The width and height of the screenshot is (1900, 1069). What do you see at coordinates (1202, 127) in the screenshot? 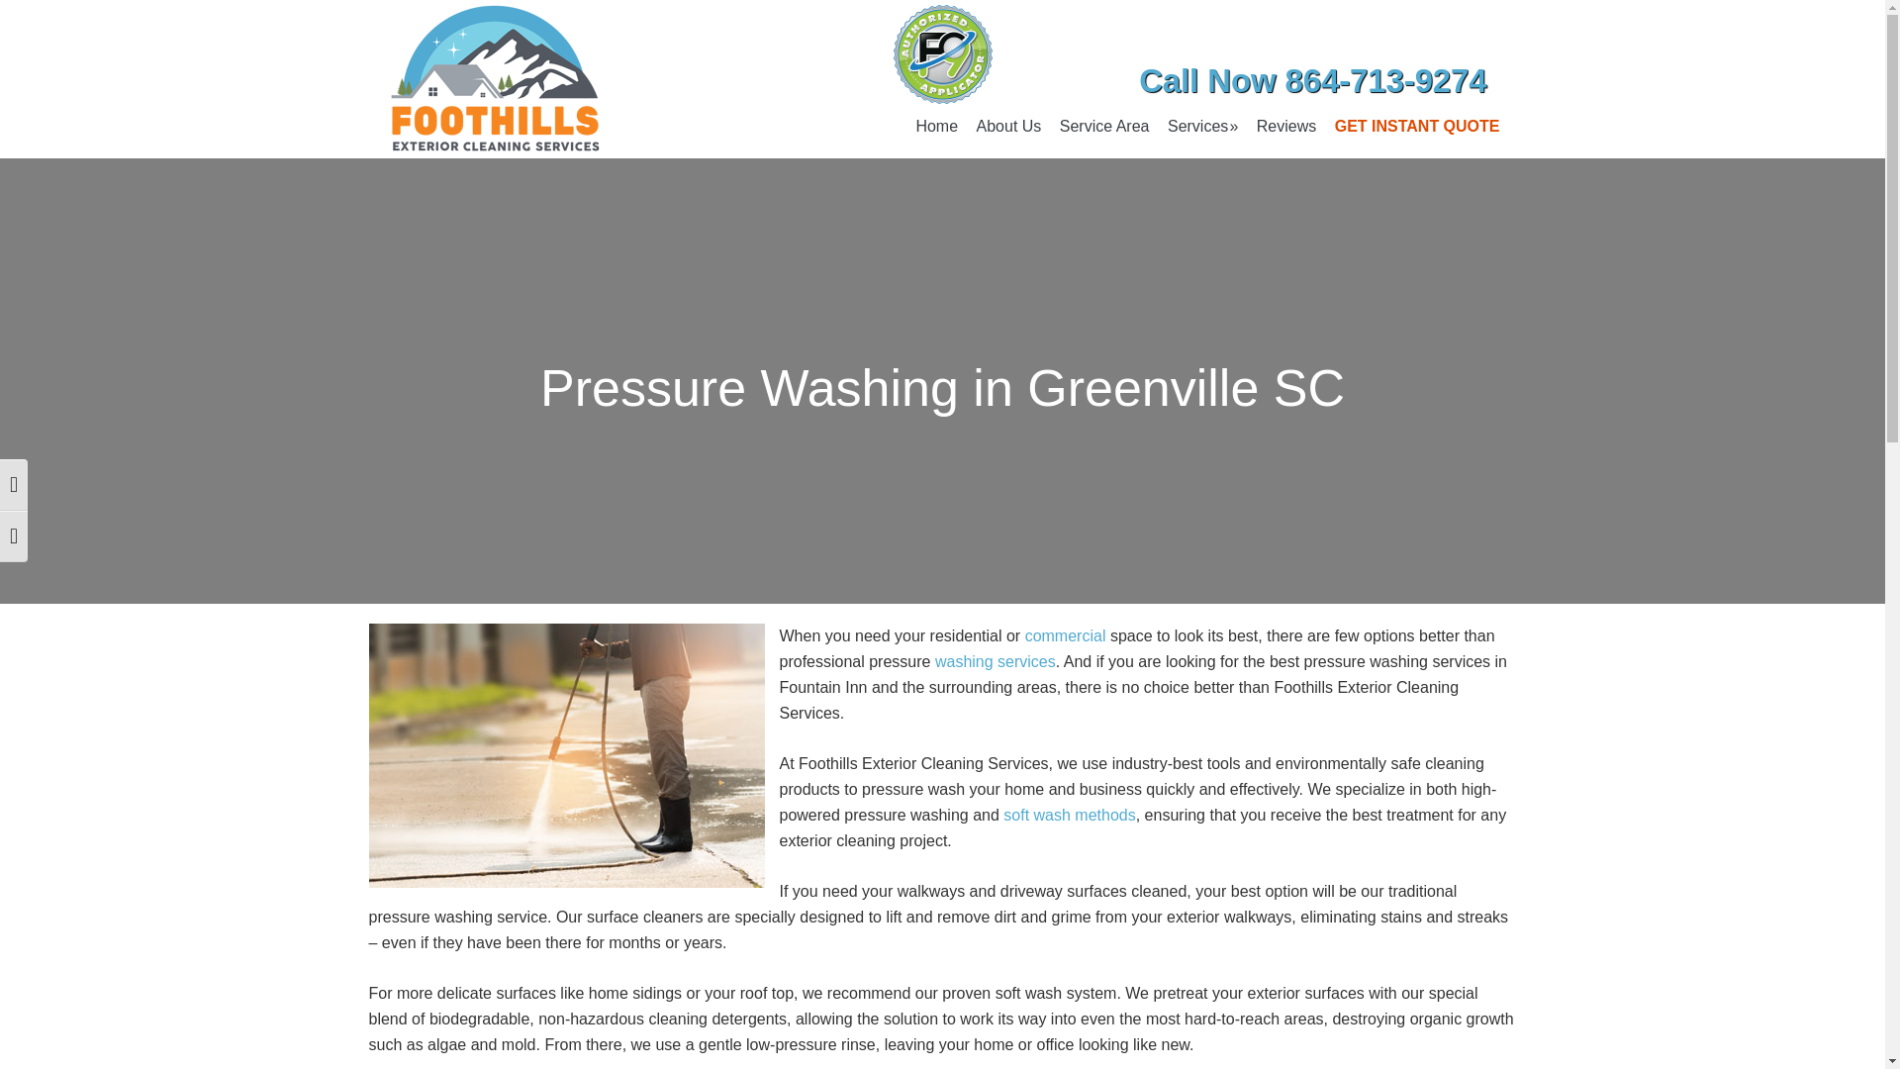
I see `Services` at bounding box center [1202, 127].